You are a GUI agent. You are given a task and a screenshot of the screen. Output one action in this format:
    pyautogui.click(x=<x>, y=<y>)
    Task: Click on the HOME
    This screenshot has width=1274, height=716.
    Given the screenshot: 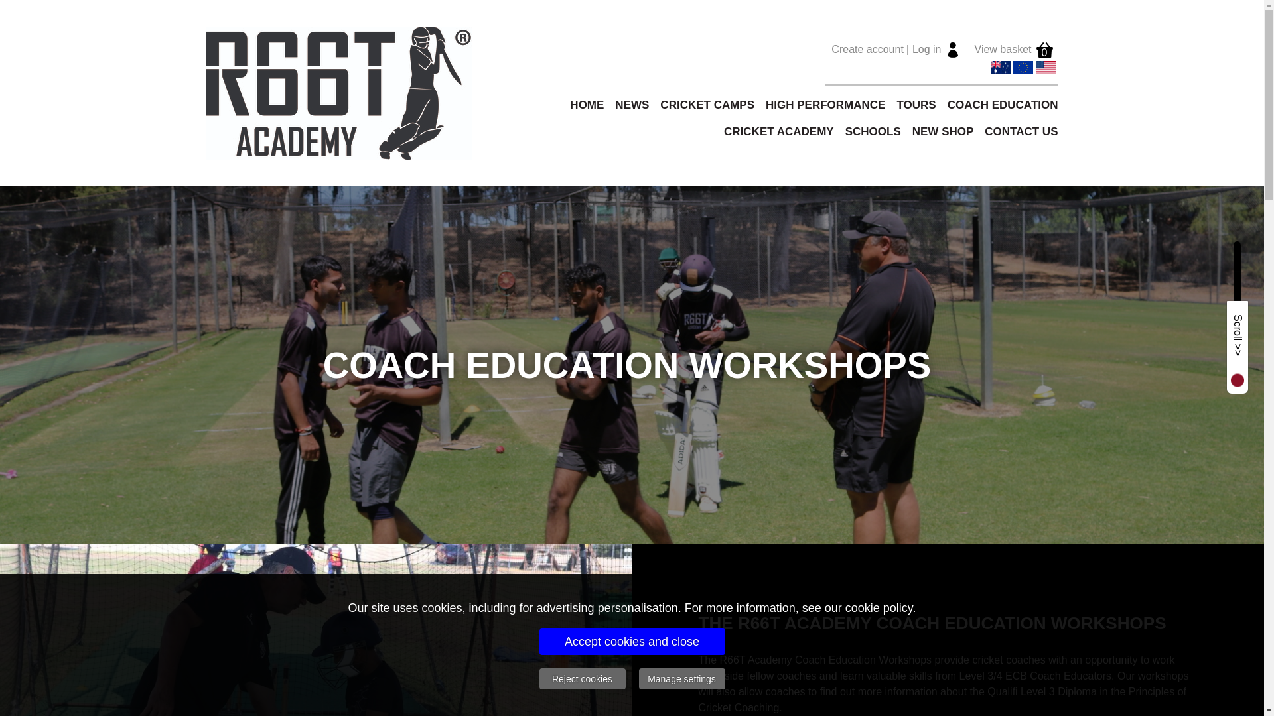 What is the action you would take?
    pyautogui.click(x=581, y=105)
    